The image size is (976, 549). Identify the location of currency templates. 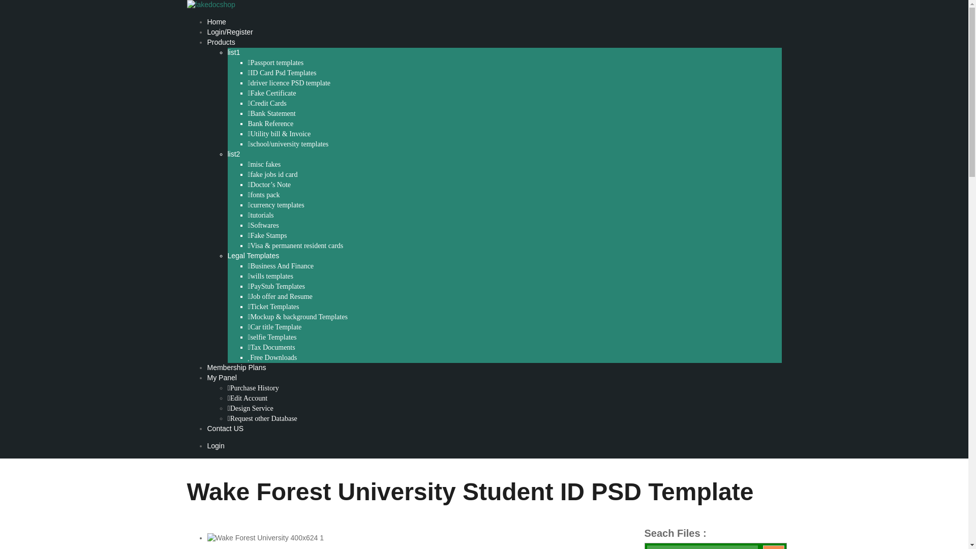
(276, 205).